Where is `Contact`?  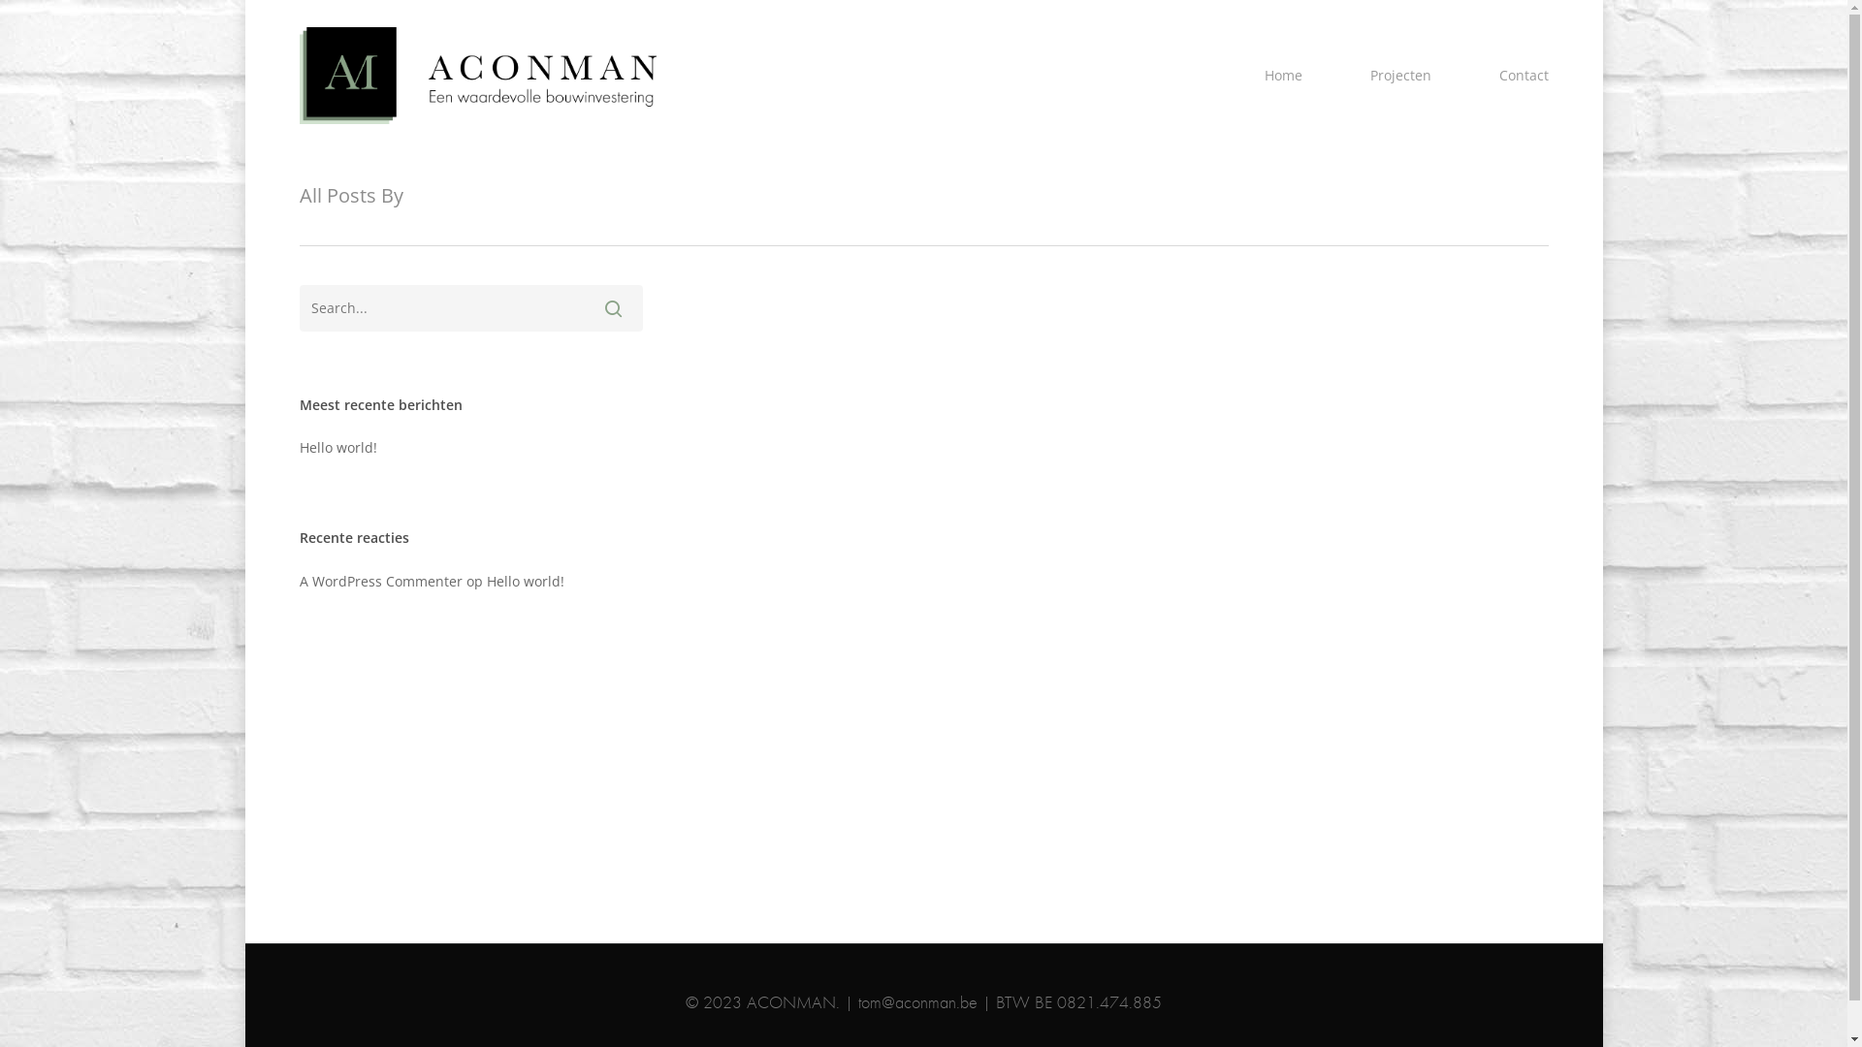 Contact is located at coordinates (1525, 76).